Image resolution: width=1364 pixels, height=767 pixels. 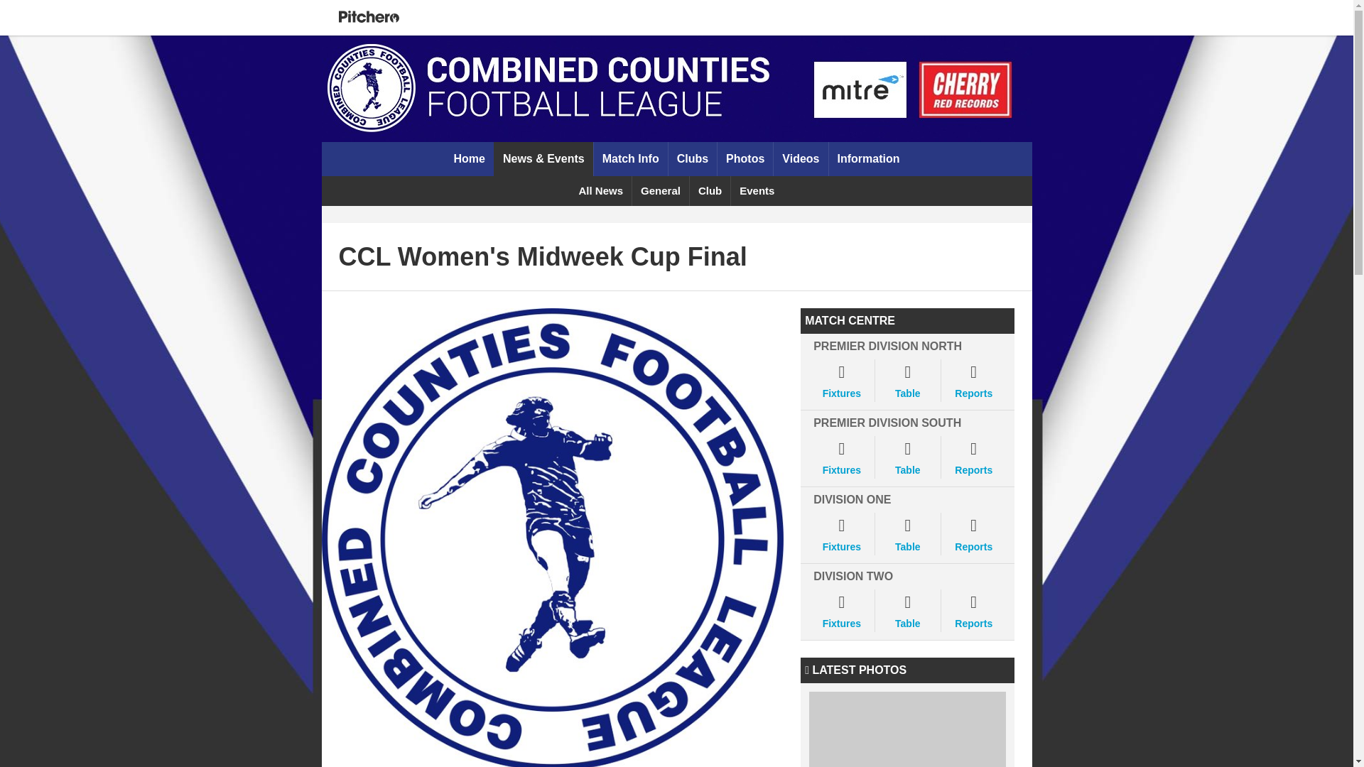 I want to click on Videos, so click(x=800, y=159).